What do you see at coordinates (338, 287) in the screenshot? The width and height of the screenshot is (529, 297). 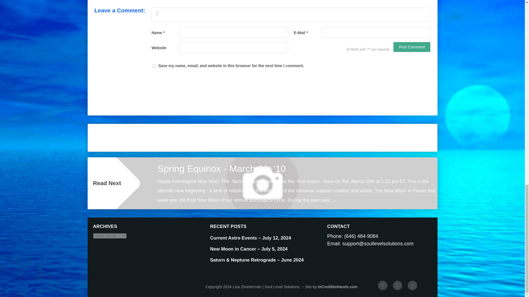 I see `InCredibleHands.com` at bounding box center [338, 287].